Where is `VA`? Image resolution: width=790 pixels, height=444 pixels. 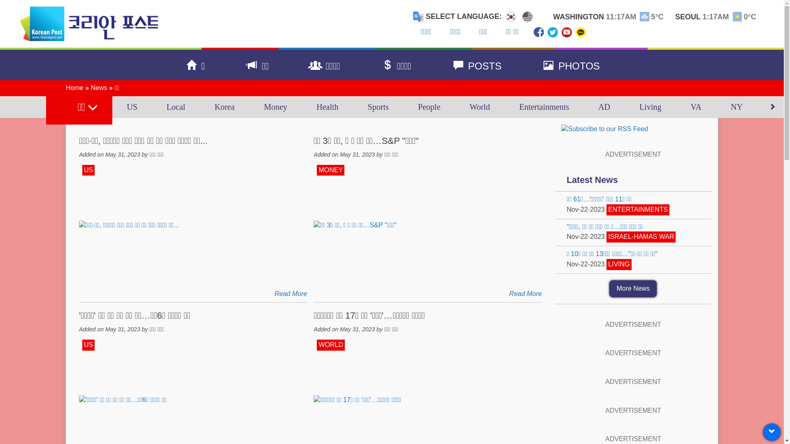 VA is located at coordinates (696, 107).